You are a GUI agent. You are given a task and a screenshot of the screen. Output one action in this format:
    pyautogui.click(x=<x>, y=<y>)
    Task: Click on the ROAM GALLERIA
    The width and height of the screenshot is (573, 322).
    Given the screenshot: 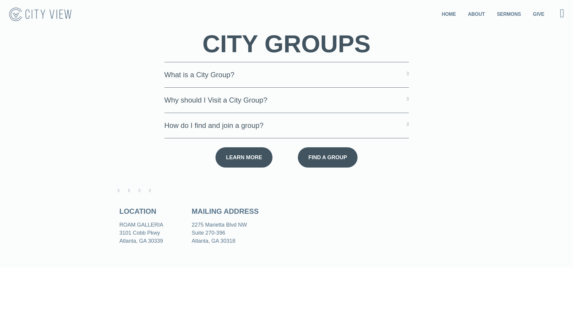 What is the action you would take?
    pyautogui.click(x=141, y=225)
    